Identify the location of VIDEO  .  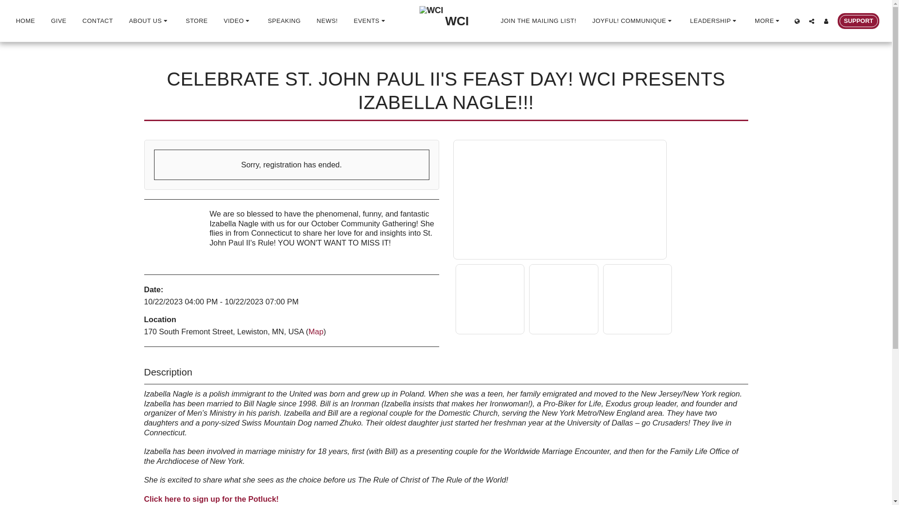
(238, 21).